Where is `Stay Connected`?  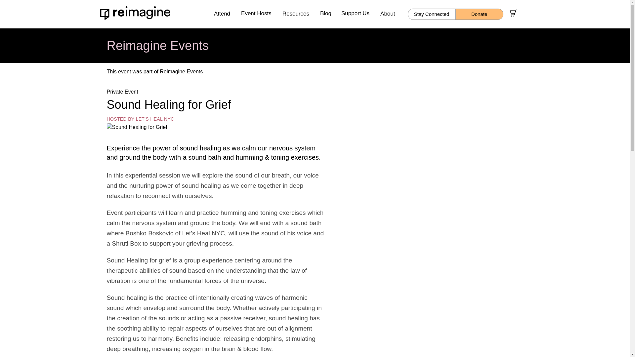 Stay Connected is located at coordinates (431, 14).